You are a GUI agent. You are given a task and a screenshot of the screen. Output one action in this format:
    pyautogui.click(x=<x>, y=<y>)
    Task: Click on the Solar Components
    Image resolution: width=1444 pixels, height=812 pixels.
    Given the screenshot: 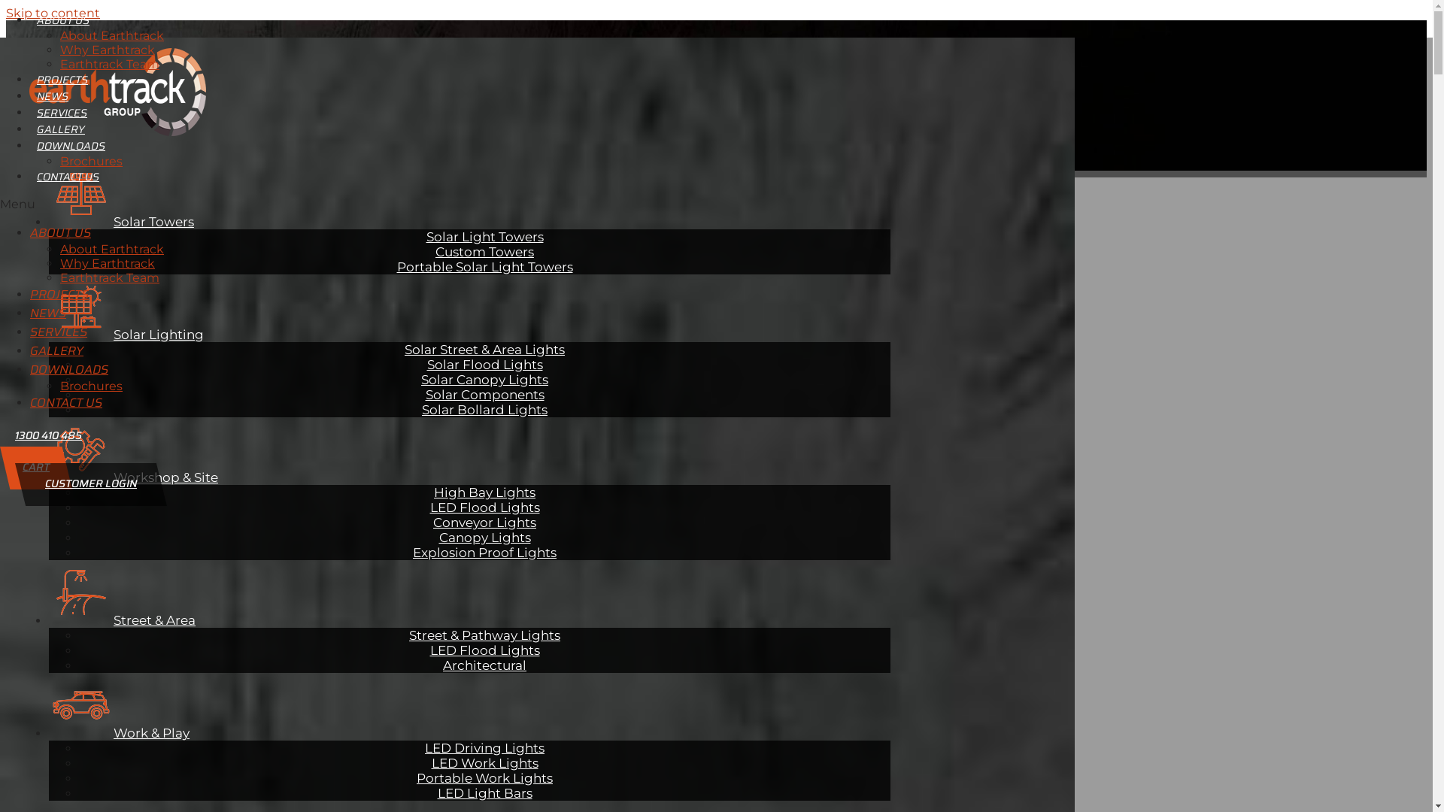 What is the action you would take?
    pyautogui.click(x=485, y=394)
    